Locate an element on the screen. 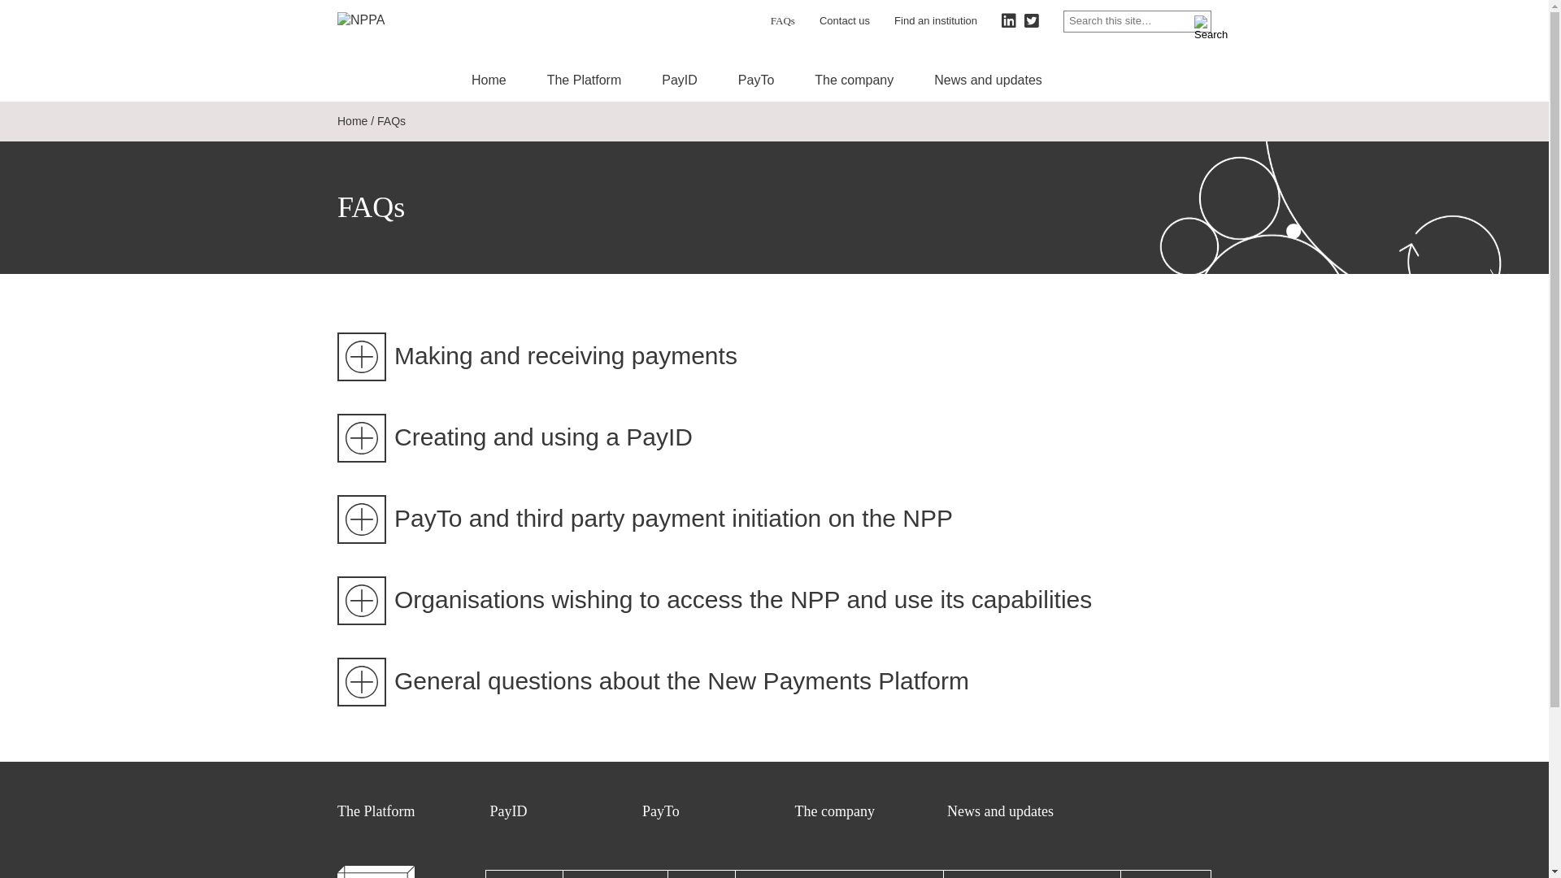 The width and height of the screenshot is (1561, 878). Home is located at coordinates (353, 121).